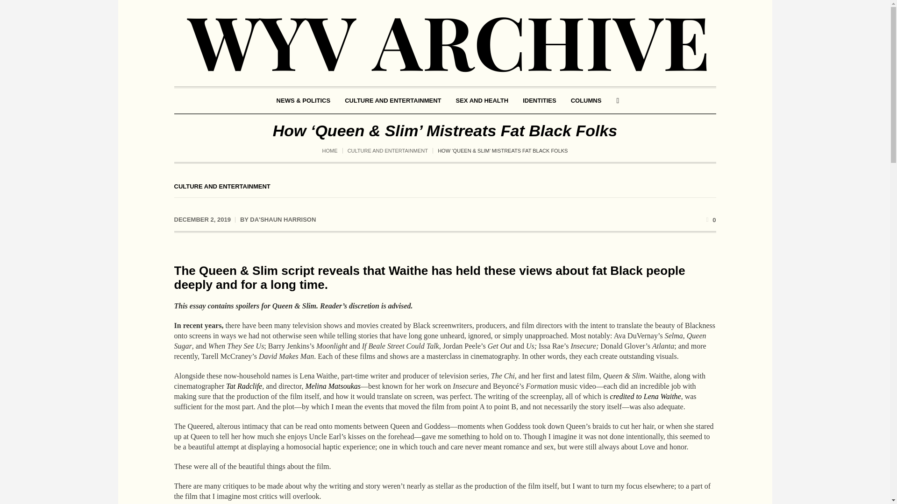 This screenshot has width=897, height=504. Describe the element at coordinates (539, 101) in the screenshot. I see `IDENTITIES` at that location.